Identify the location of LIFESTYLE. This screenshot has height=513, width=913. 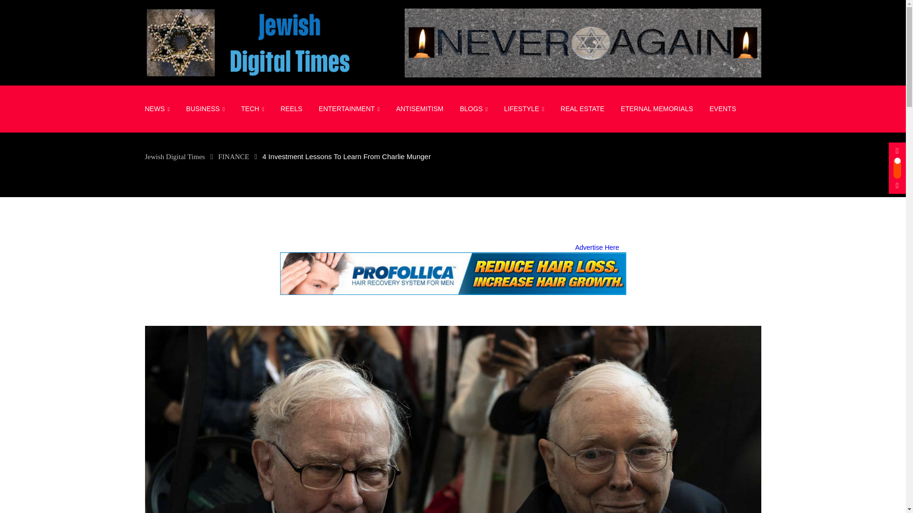
(524, 109).